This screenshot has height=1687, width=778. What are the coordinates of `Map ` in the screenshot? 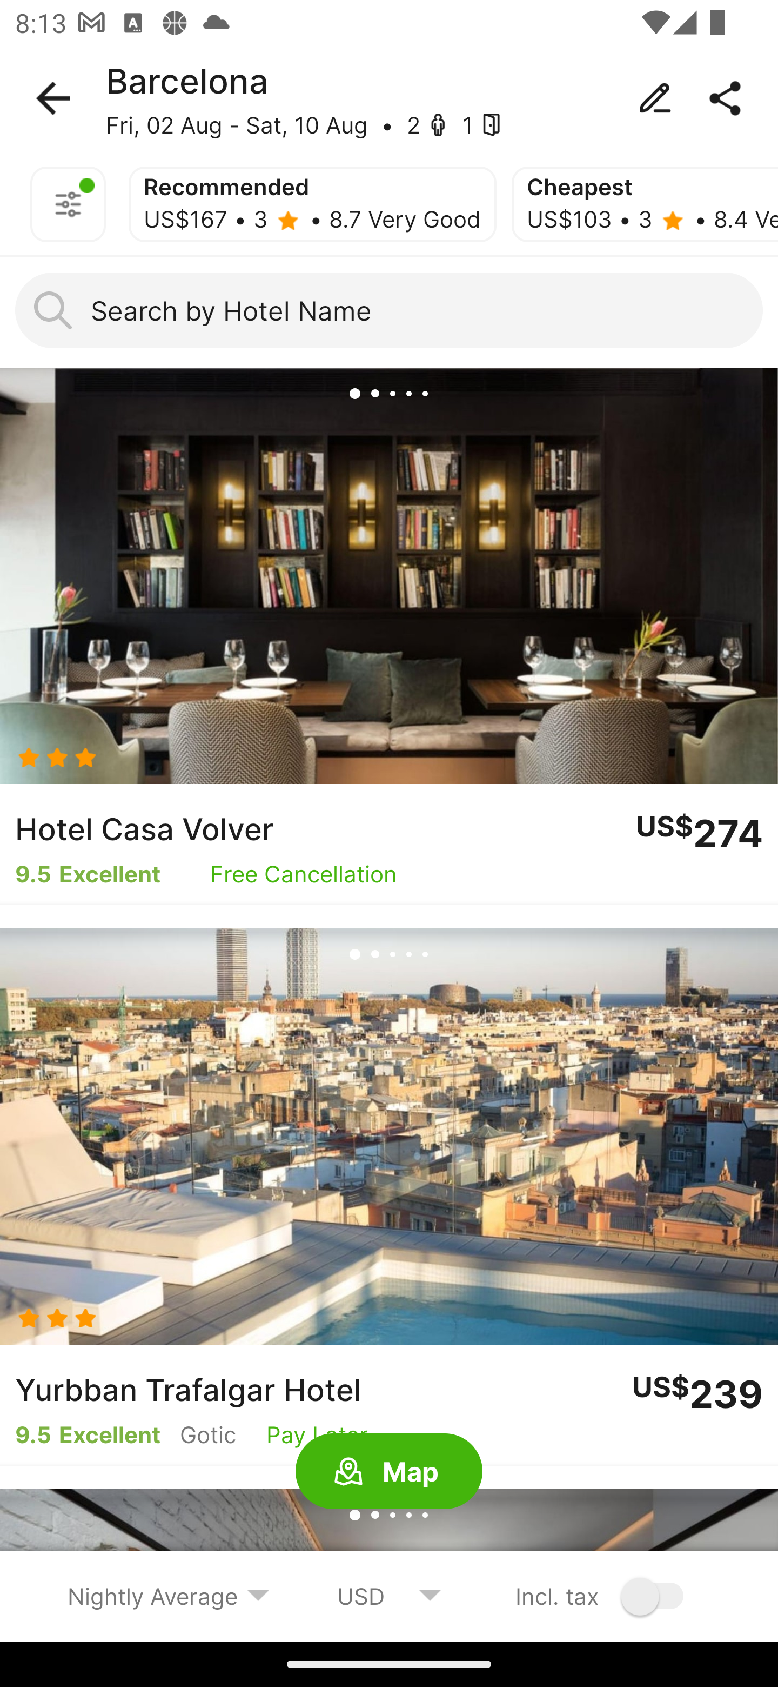 It's located at (389, 1472).